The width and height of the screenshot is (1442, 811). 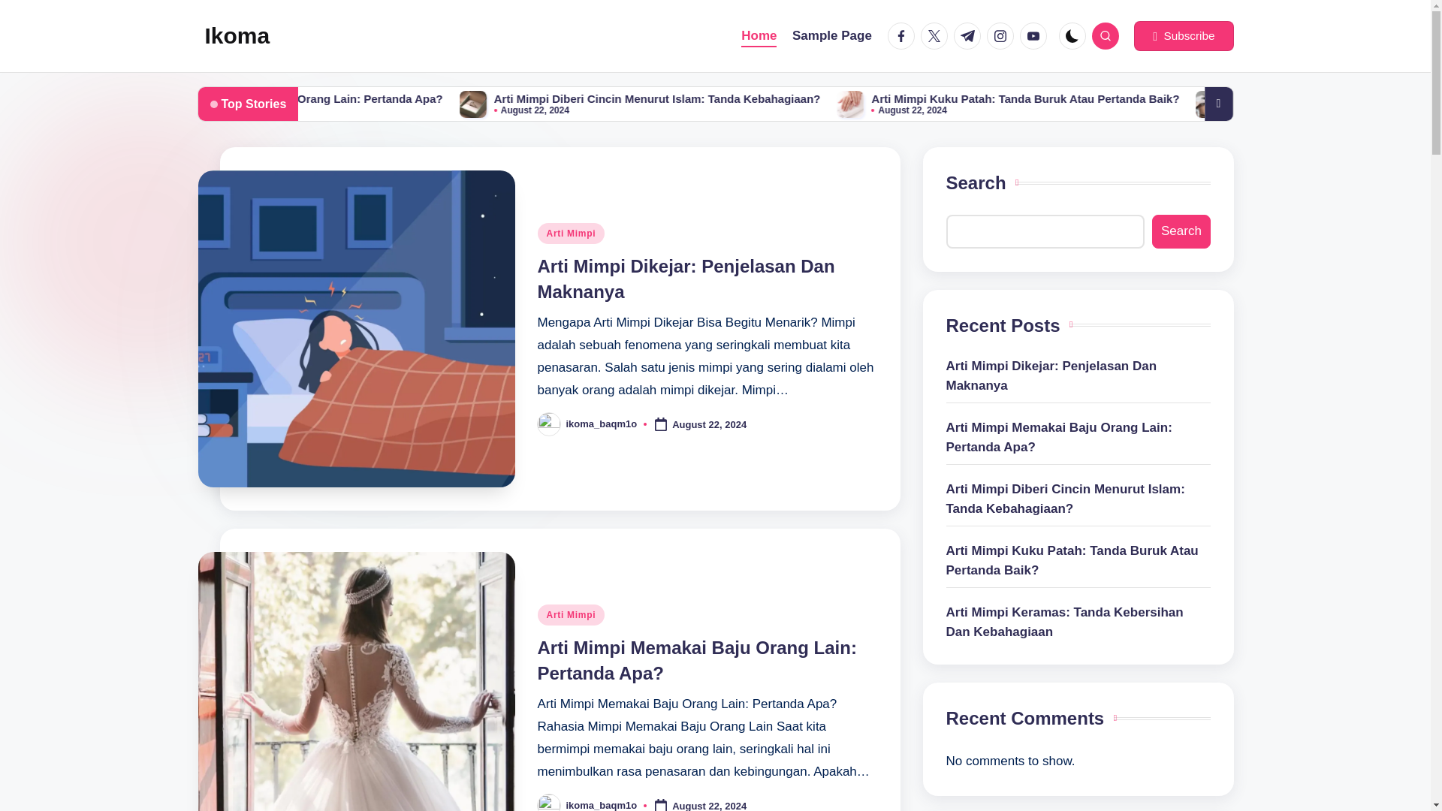 I want to click on Arti Mimpi Memakai Baju Orang Lain: Pertanda Apa?, so click(x=658, y=99).